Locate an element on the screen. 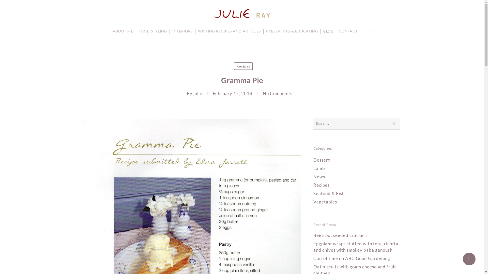 The height and width of the screenshot is (274, 488). WRITING RECIPES AND ARTICLES is located at coordinates (230, 31).